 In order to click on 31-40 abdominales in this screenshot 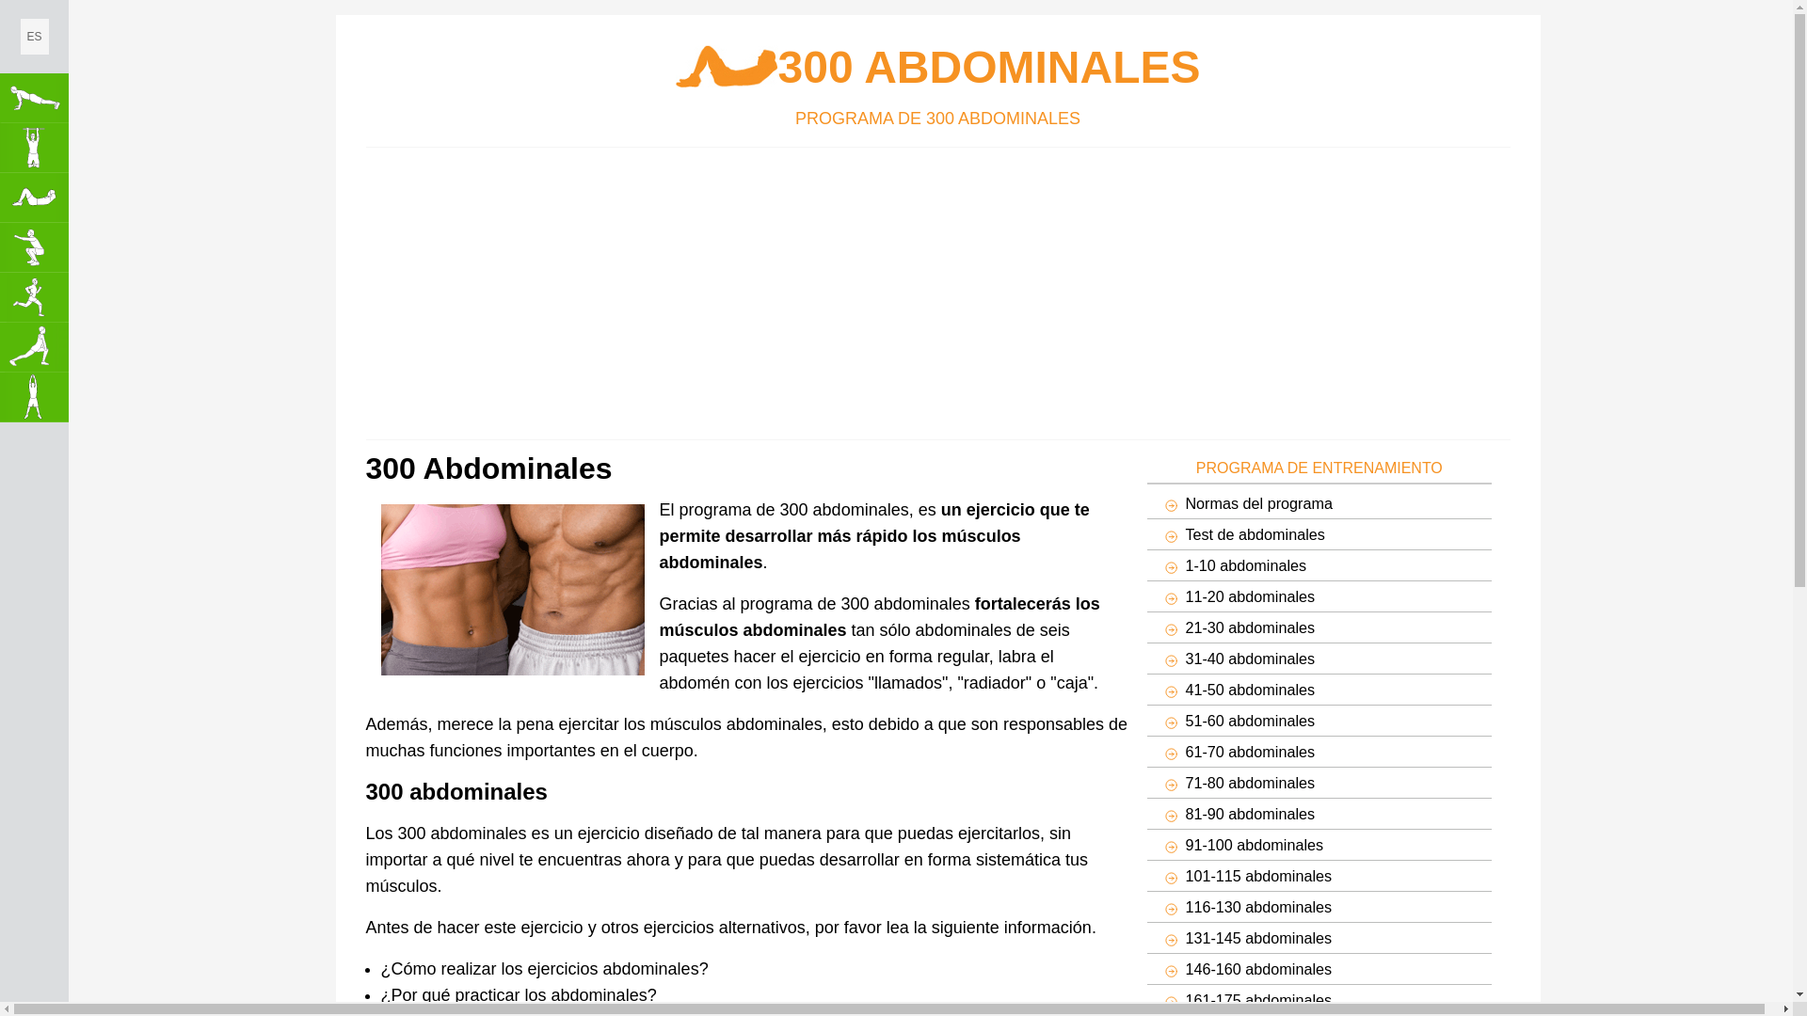, I will do `click(1319, 659)`.